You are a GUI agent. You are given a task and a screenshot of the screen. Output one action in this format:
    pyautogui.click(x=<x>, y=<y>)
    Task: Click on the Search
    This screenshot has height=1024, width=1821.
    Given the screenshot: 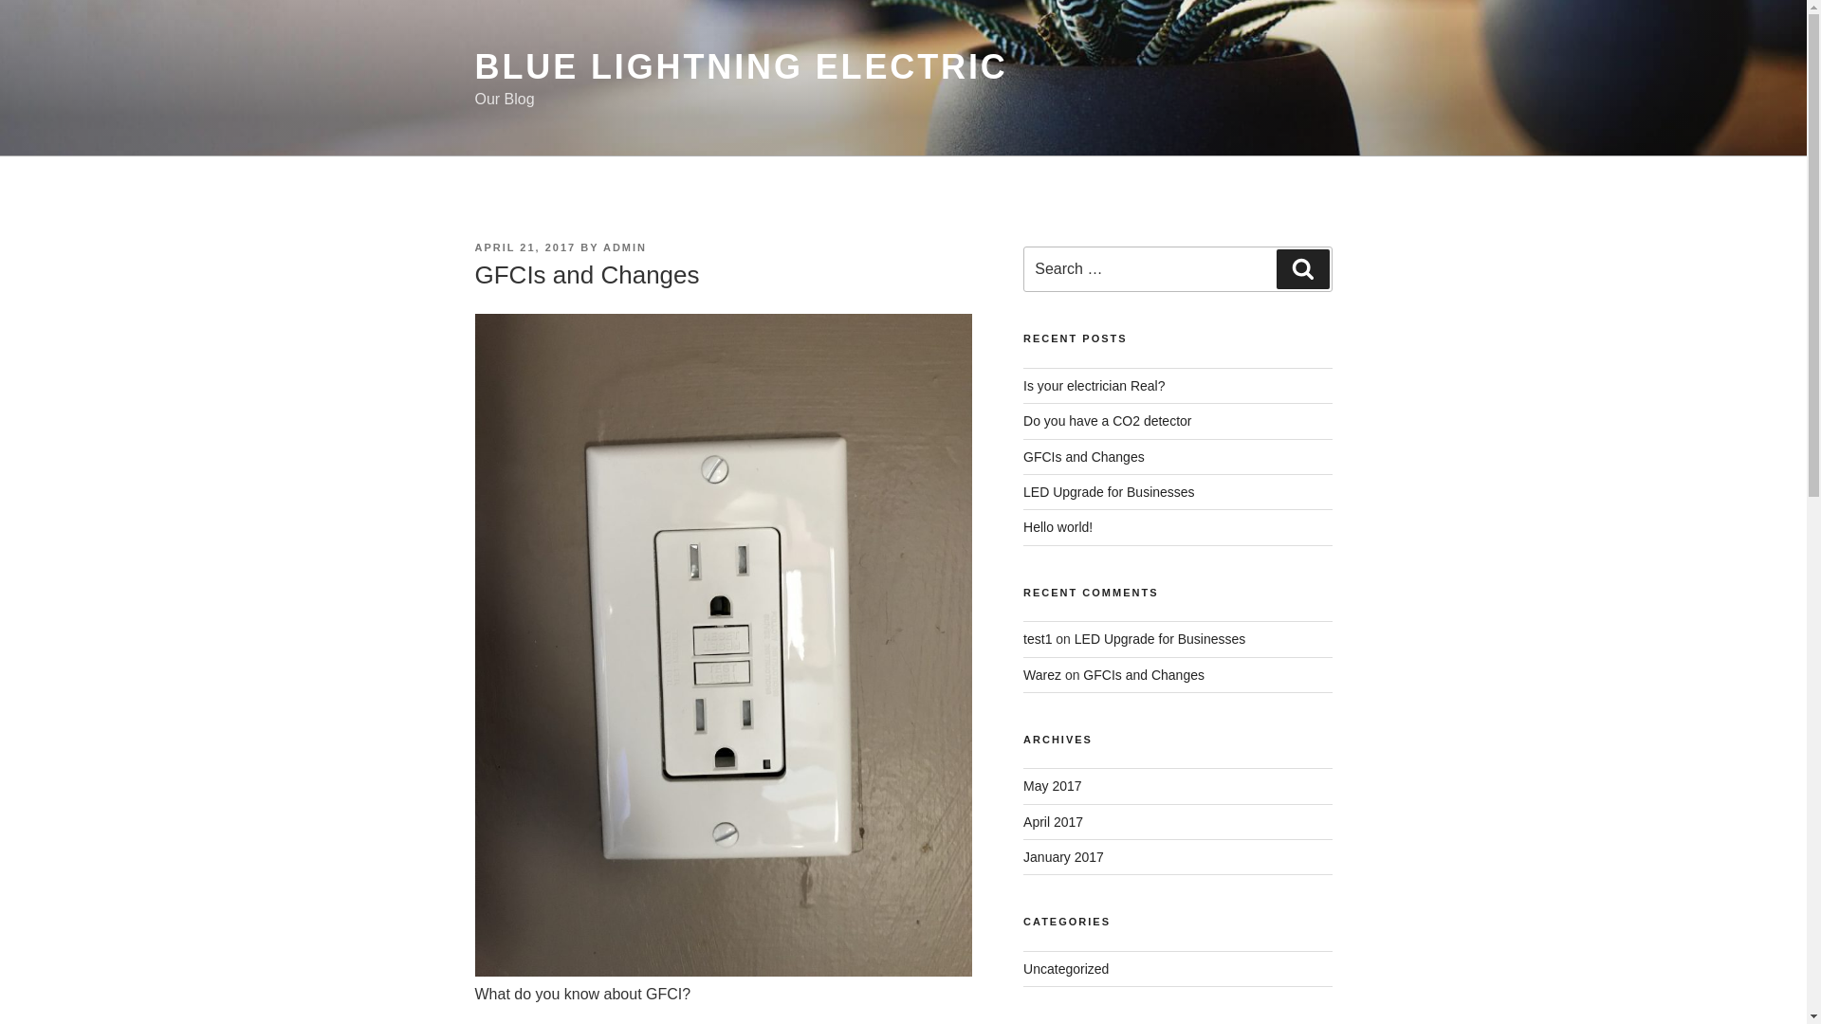 What is the action you would take?
    pyautogui.click(x=1303, y=269)
    